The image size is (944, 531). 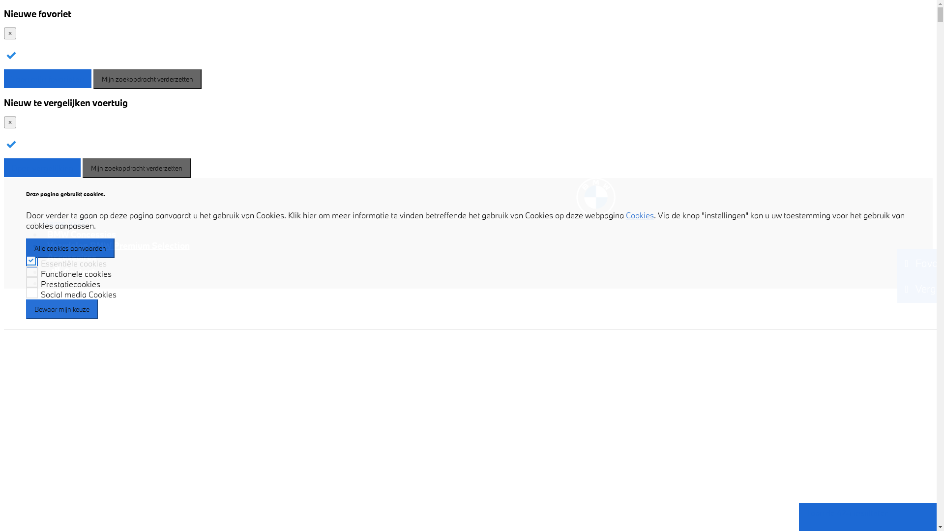 What do you see at coordinates (640, 215) in the screenshot?
I see `Cookies` at bounding box center [640, 215].